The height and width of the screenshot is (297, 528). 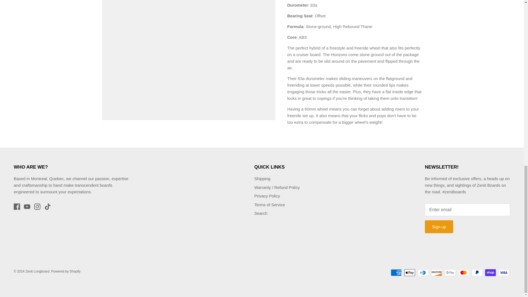 I want to click on Facebook, so click(x=16, y=206).